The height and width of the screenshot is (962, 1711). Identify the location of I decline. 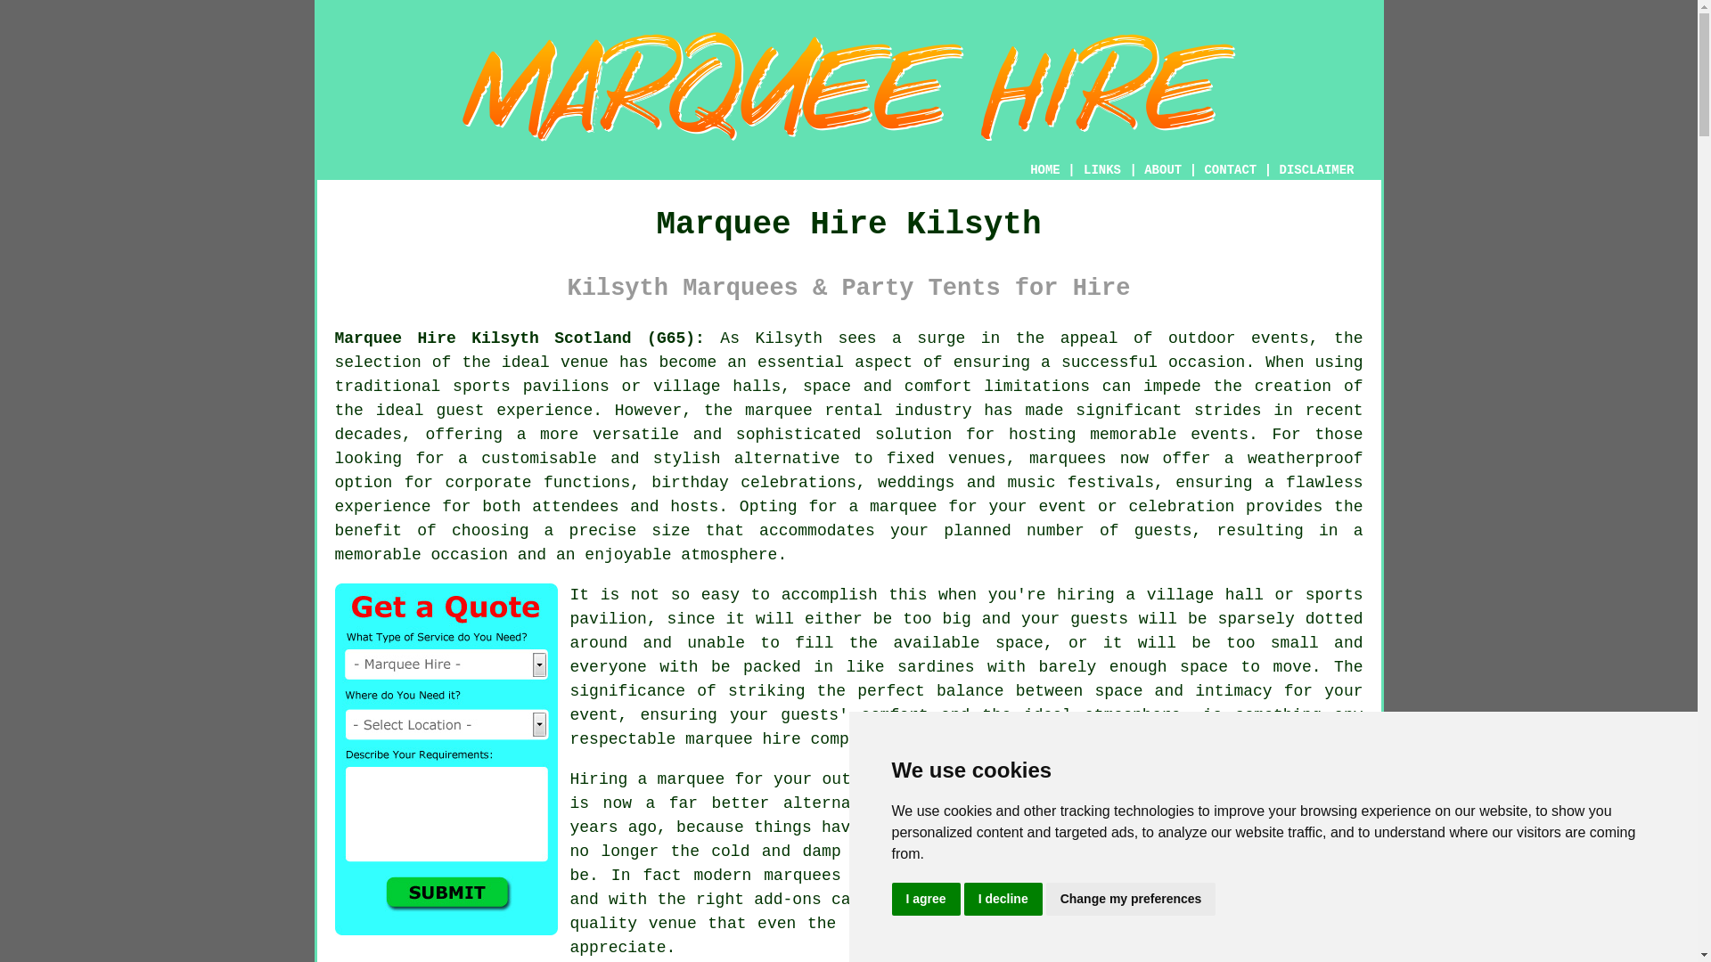
(1003, 900).